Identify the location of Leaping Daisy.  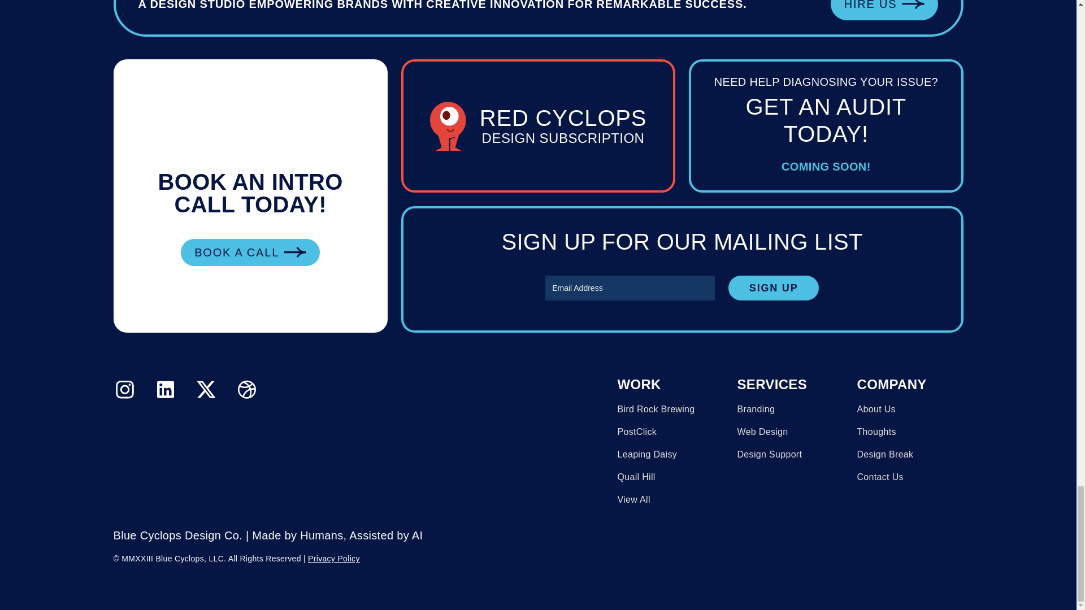
(876, 432).